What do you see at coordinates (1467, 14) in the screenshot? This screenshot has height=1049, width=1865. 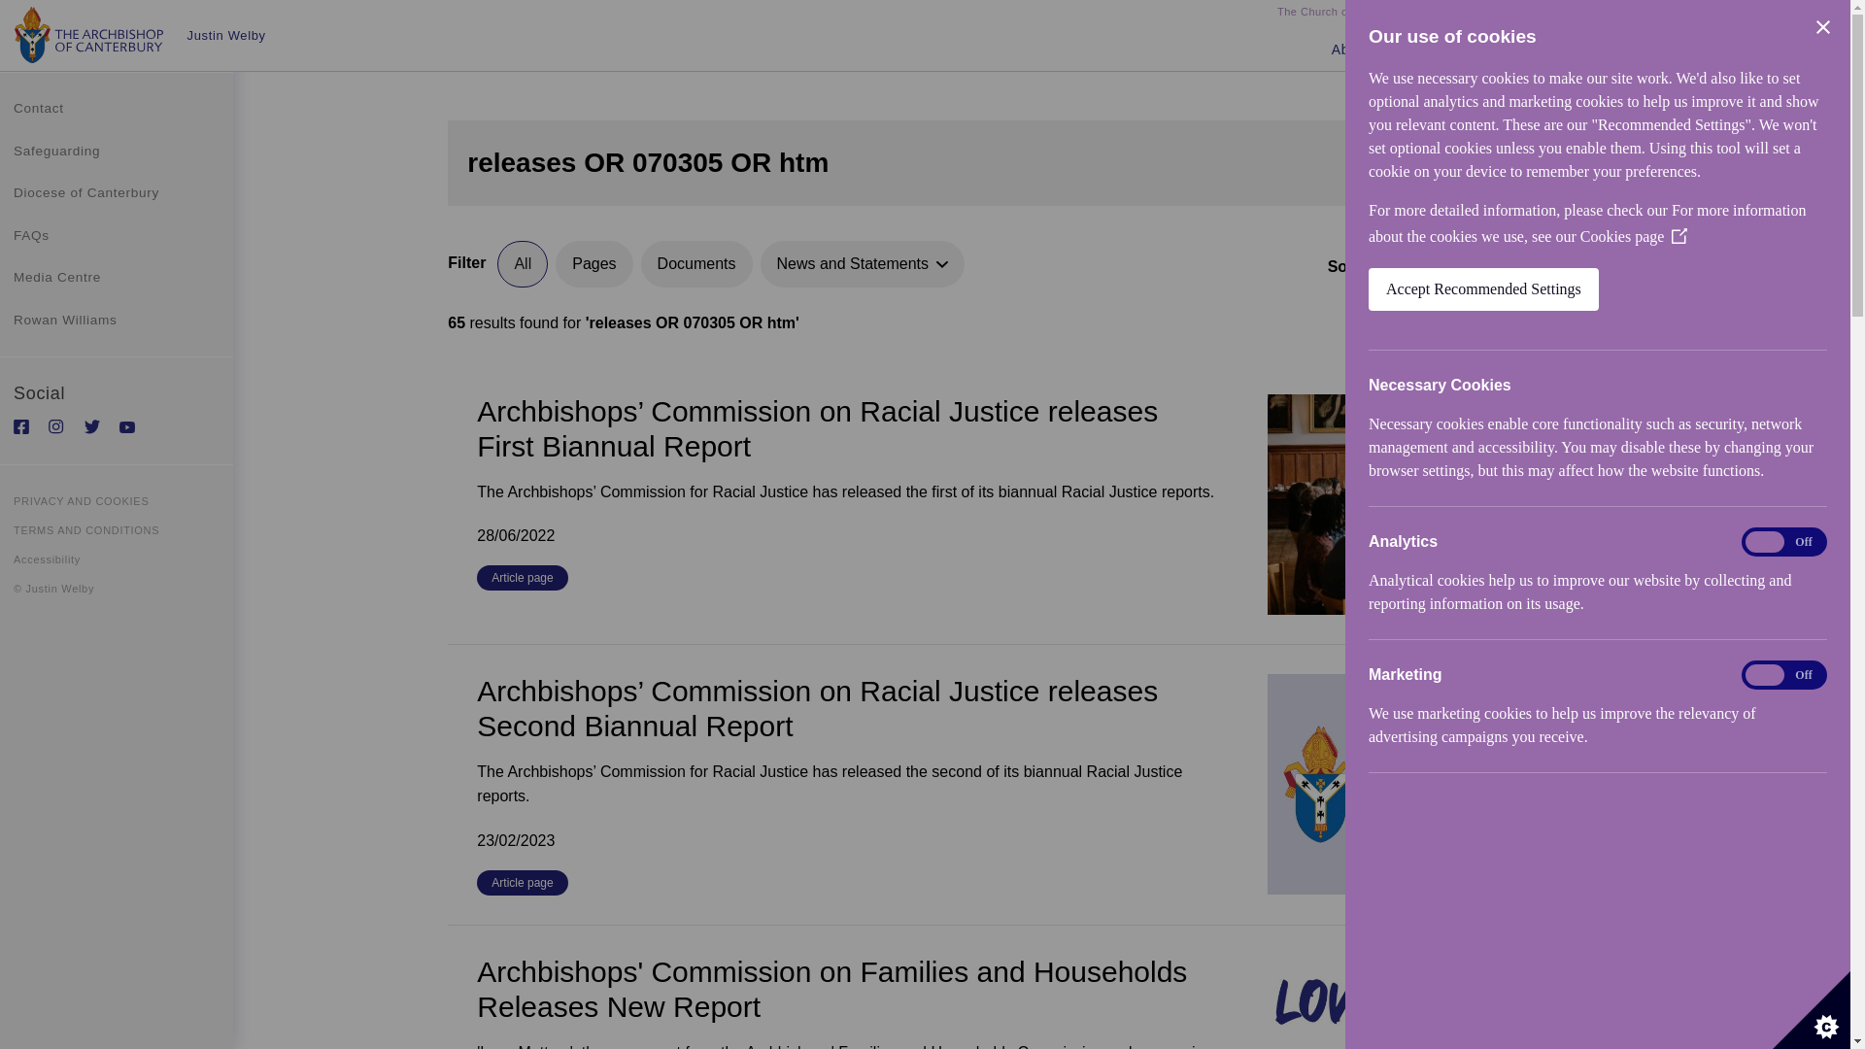 I see `A Church Near You` at bounding box center [1467, 14].